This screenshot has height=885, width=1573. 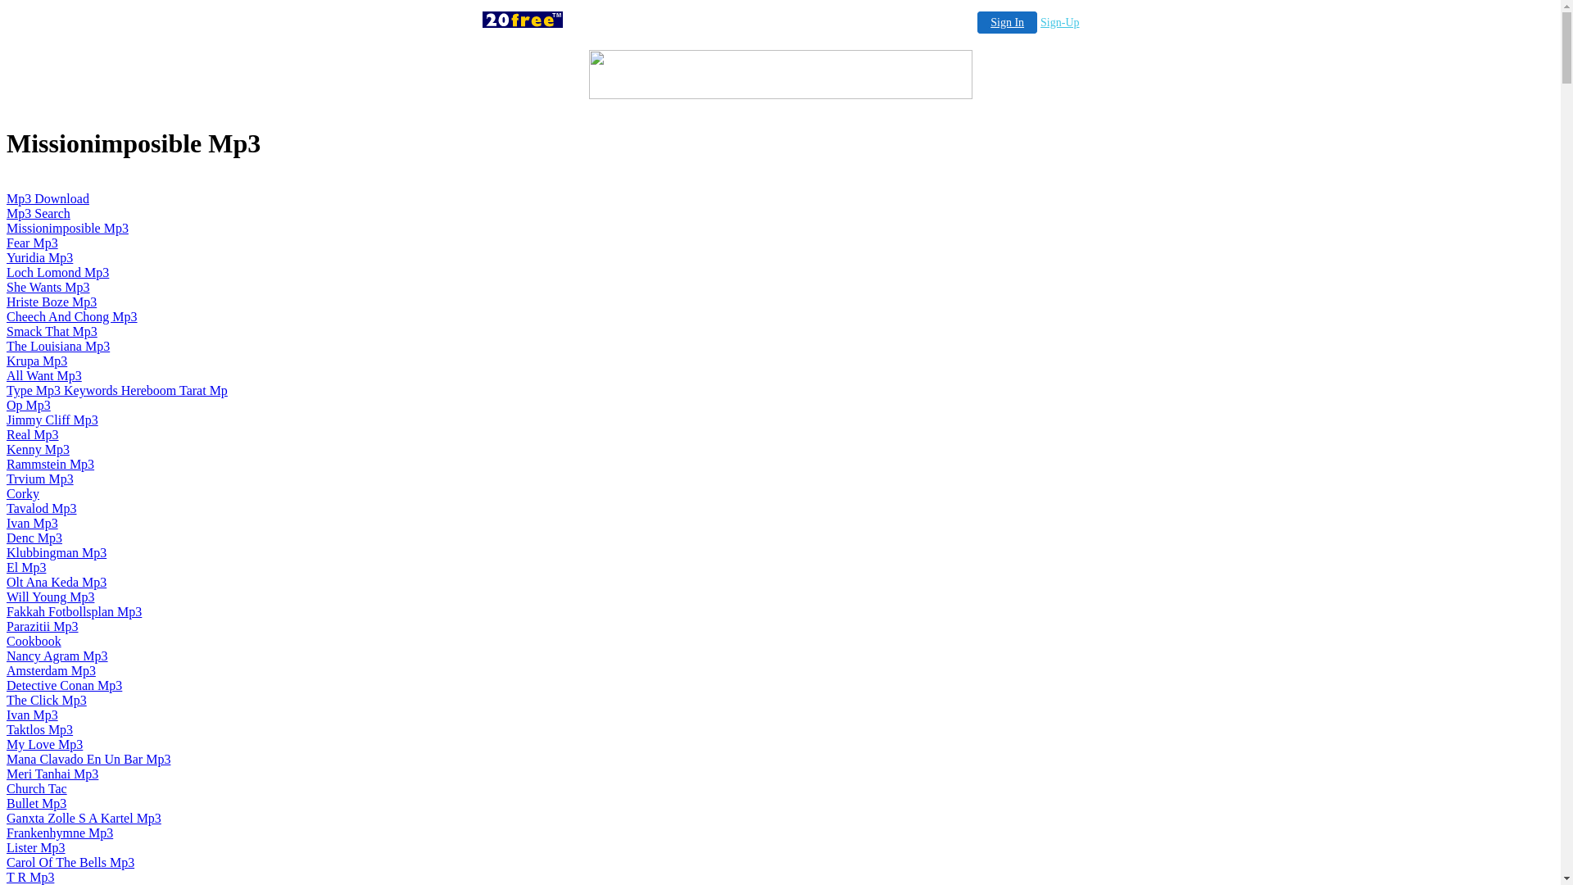 What do you see at coordinates (33, 434) in the screenshot?
I see `Real Mp3` at bounding box center [33, 434].